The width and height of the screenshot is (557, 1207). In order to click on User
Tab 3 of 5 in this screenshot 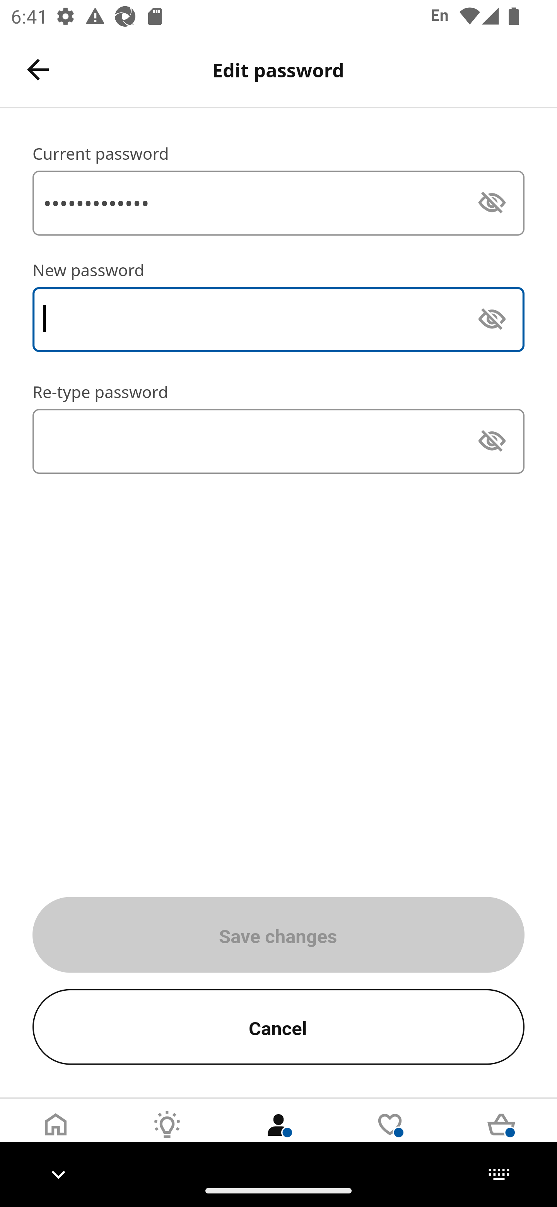, I will do `click(278, 1136)`.